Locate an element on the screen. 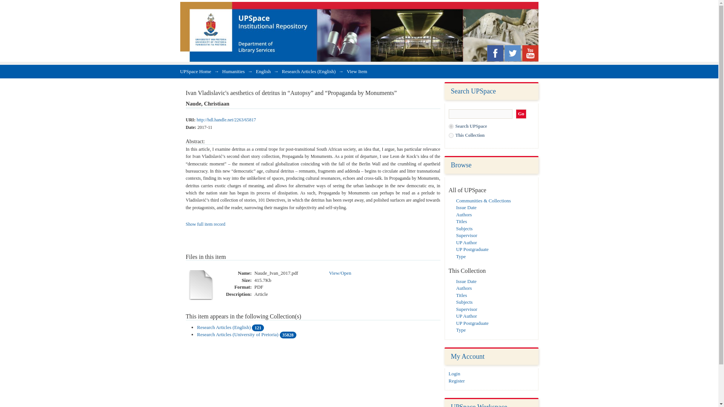 Image resolution: width=724 pixels, height=407 pixels. UP Postgraduate is located at coordinates (472, 323).